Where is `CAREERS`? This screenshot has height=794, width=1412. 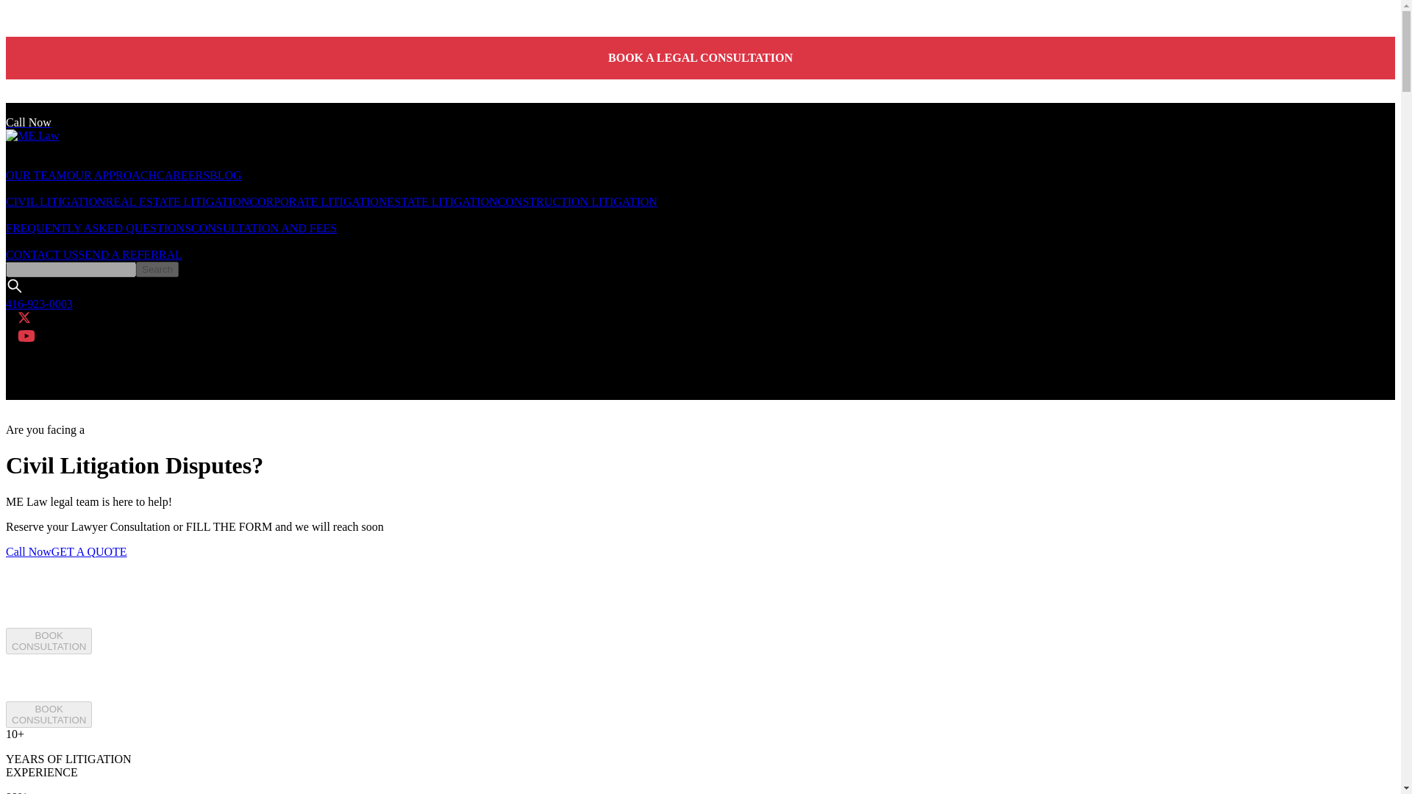
CAREERS is located at coordinates (88, 551).